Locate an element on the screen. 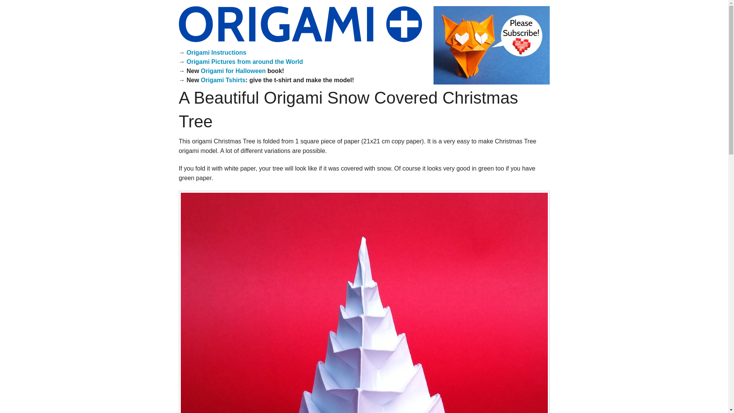 The height and width of the screenshot is (413, 734). Origami Tshirts is located at coordinates (222, 80).